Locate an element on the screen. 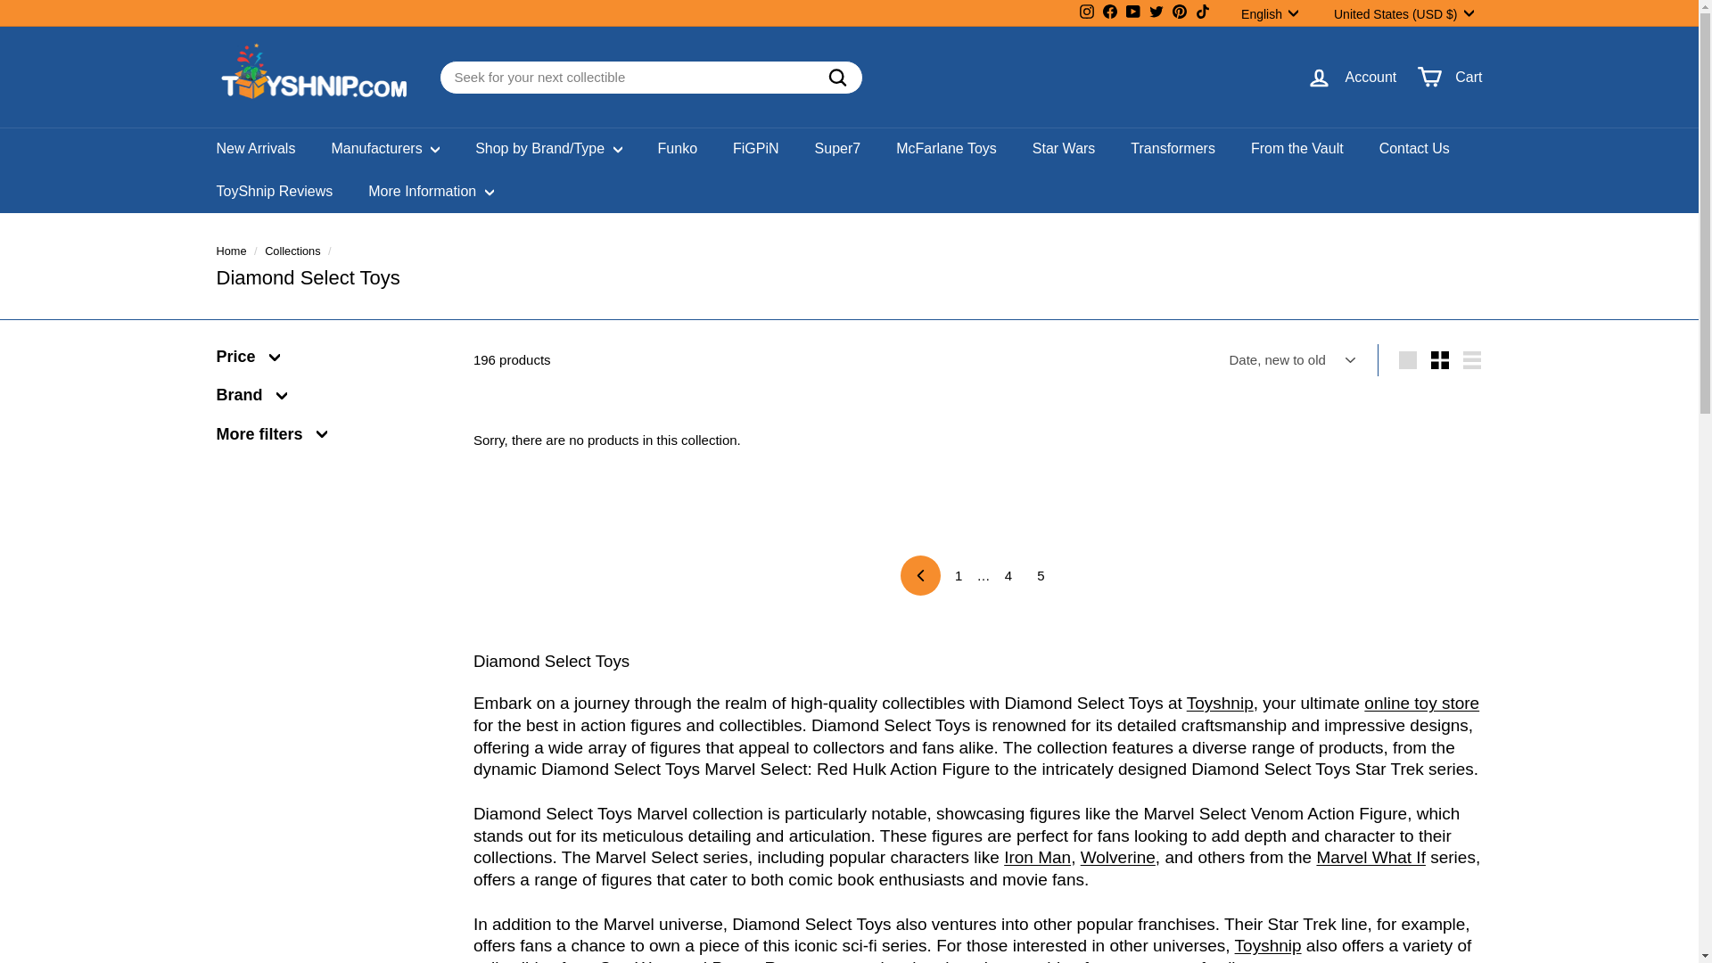 This screenshot has width=1712, height=963. ToyShnip on TikTok is located at coordinates (1132, 14).